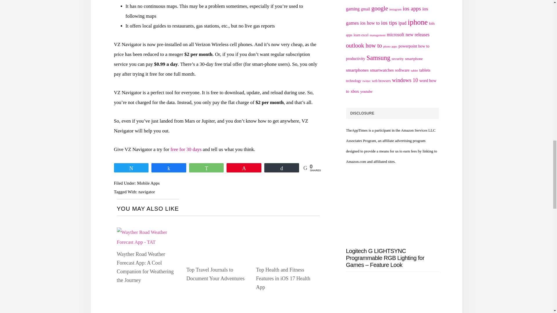 Image resolution: width=557 pixels, height=313 pixels. What do you see at coordinates (283, 279) in the screenshot?
I see `Top Health and Fitness Features in iOS 17 Health App` at bounding box center [283, 279].